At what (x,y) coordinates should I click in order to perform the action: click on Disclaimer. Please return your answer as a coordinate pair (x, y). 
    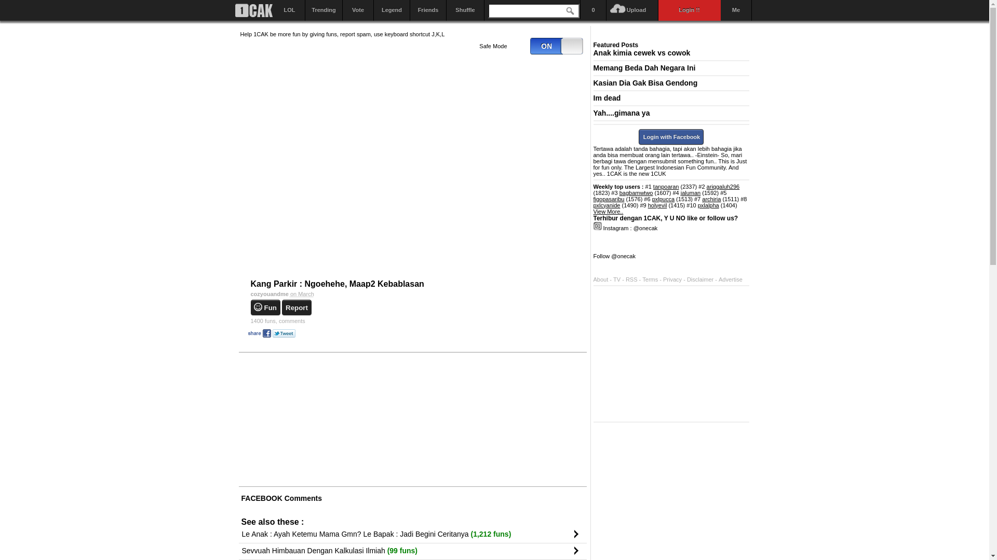
    Looking at the image, I should click on (701, 279).